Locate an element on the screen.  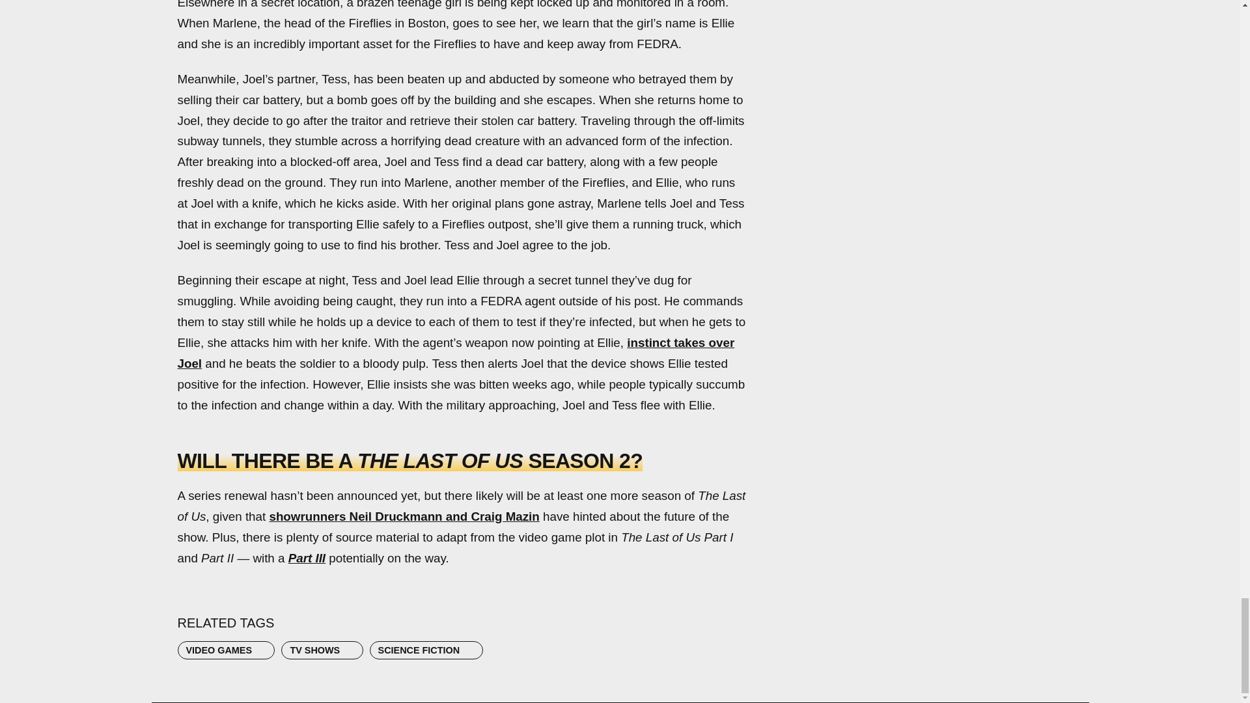
showrunners Neil Druckmann and Craig Mazin is located at coordinates (404, 516).